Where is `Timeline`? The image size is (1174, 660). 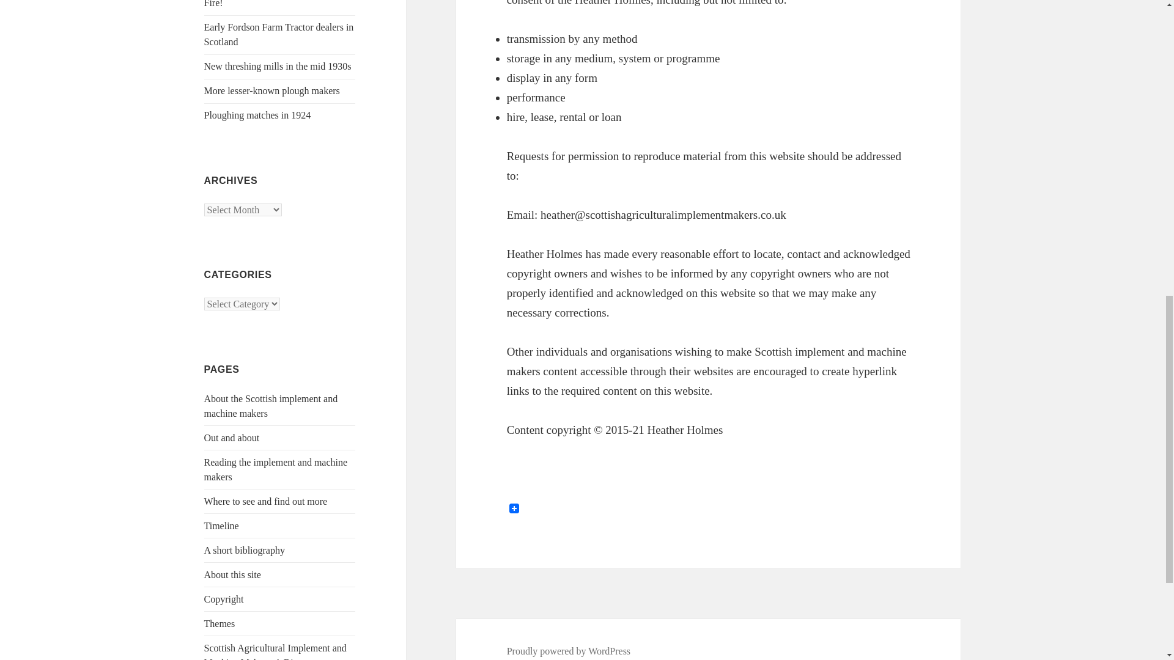
Timeline is located at coordinates (221, 526).